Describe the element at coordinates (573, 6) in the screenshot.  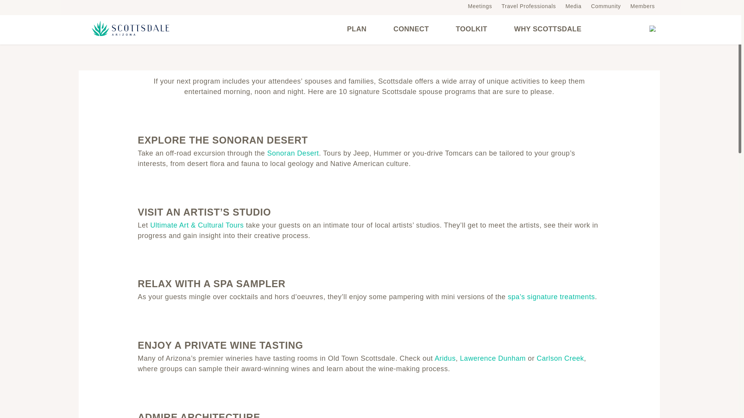
I see `Media` at that location.